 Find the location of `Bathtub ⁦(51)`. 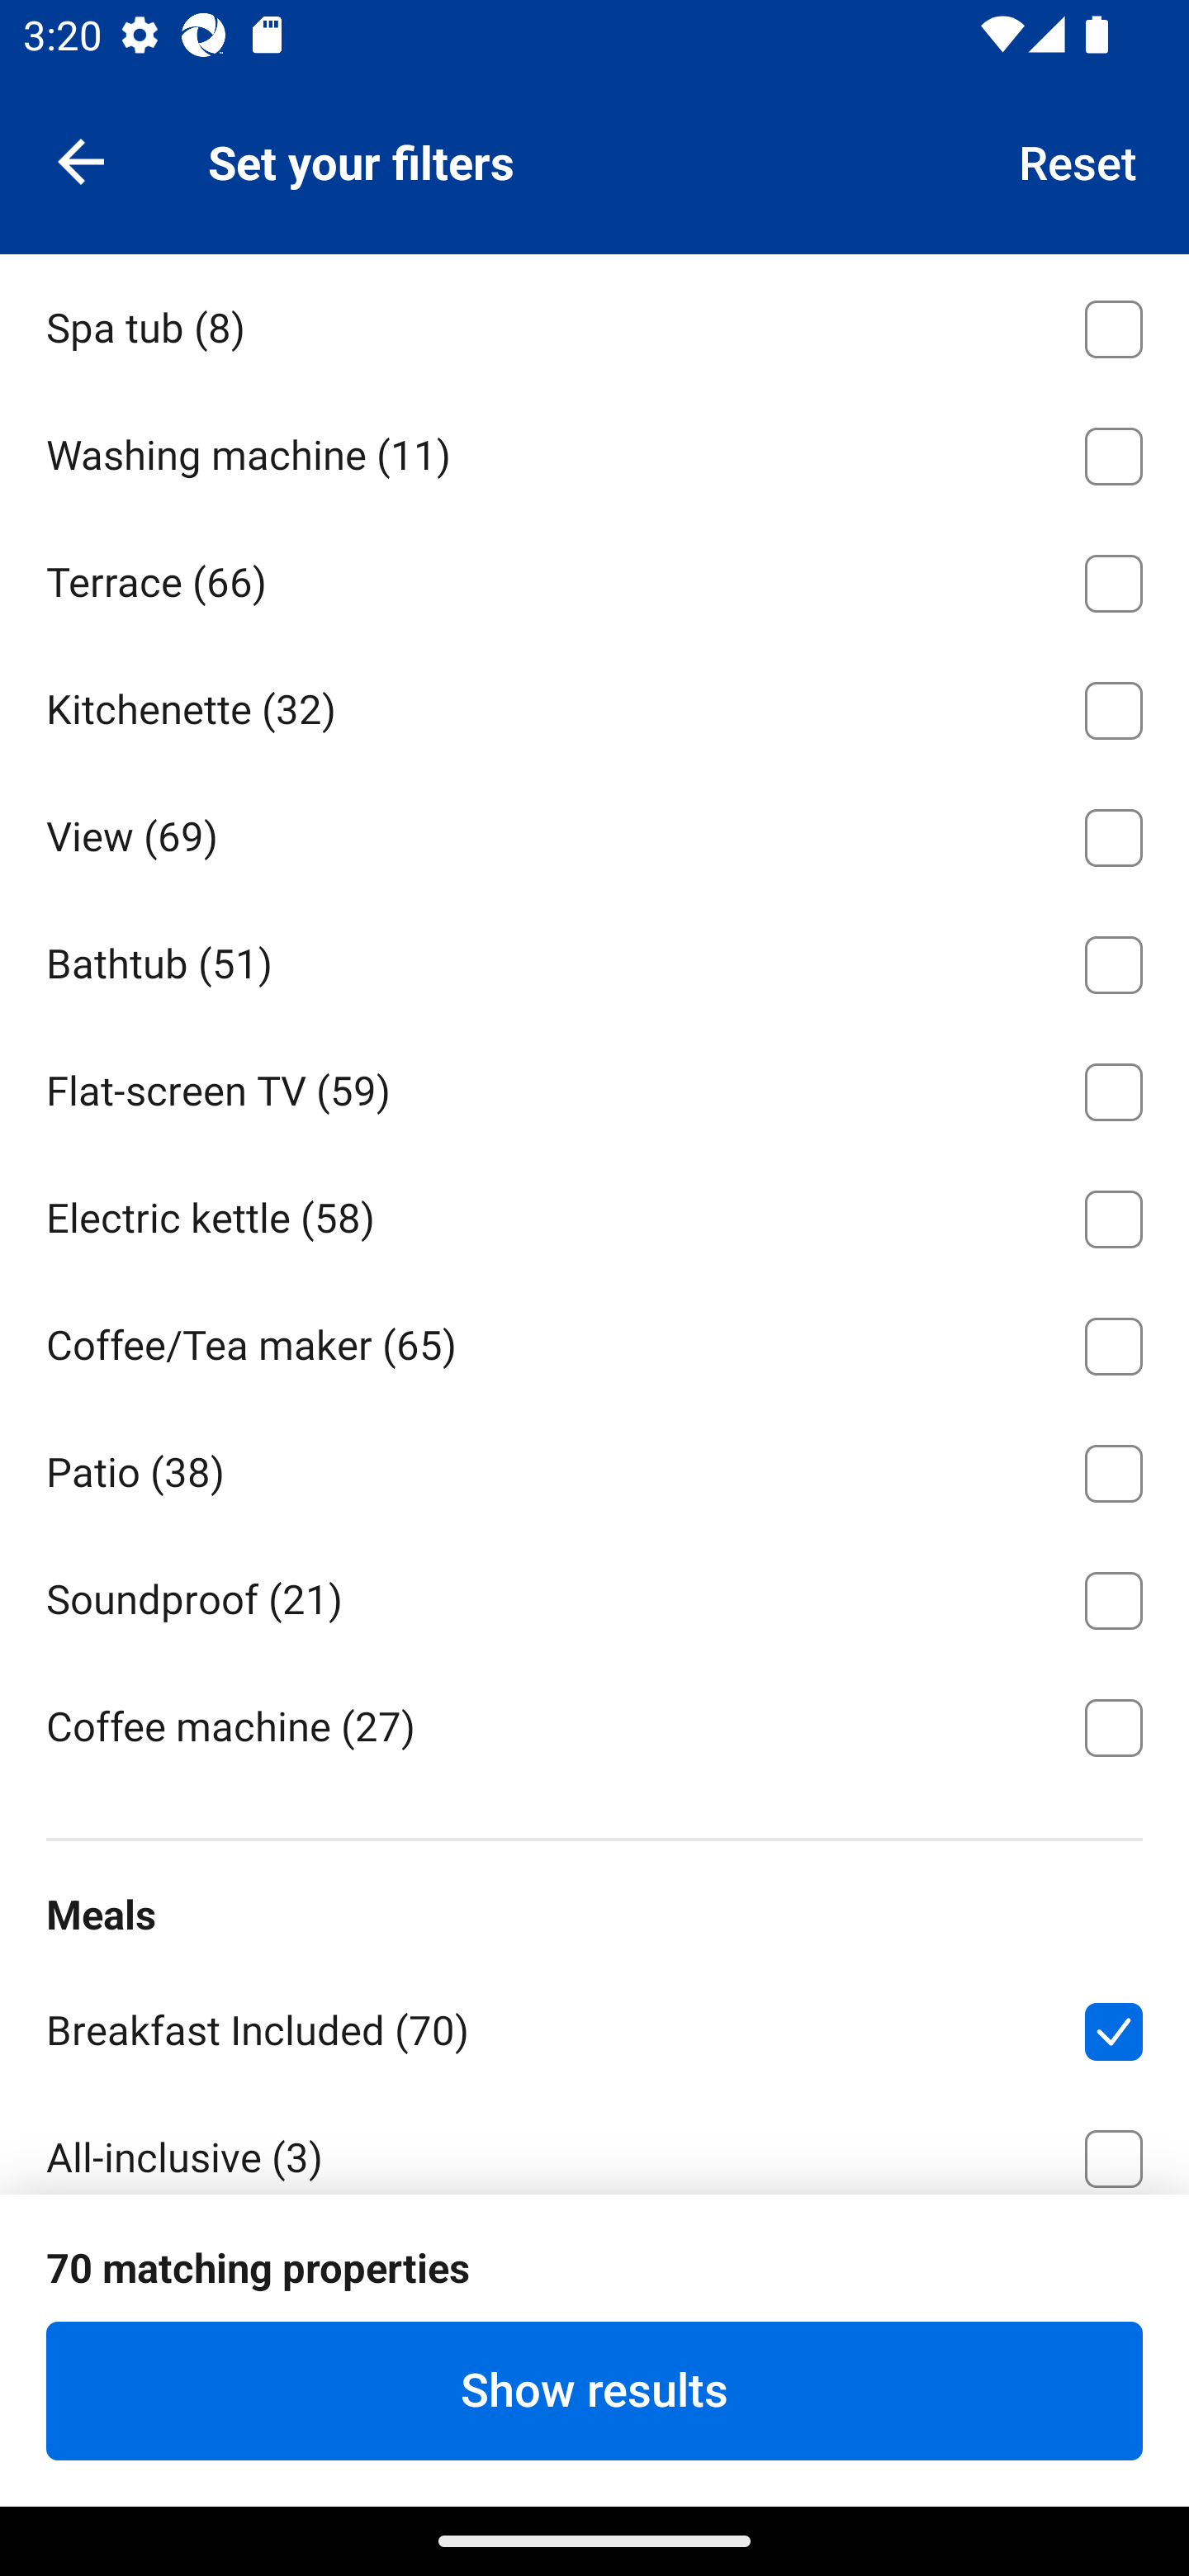

Bathtub ⁦(51) is located at coordinates (594, 959).